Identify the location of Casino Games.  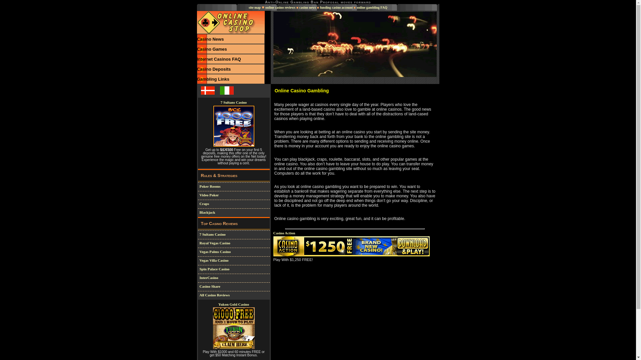
(212, 49).